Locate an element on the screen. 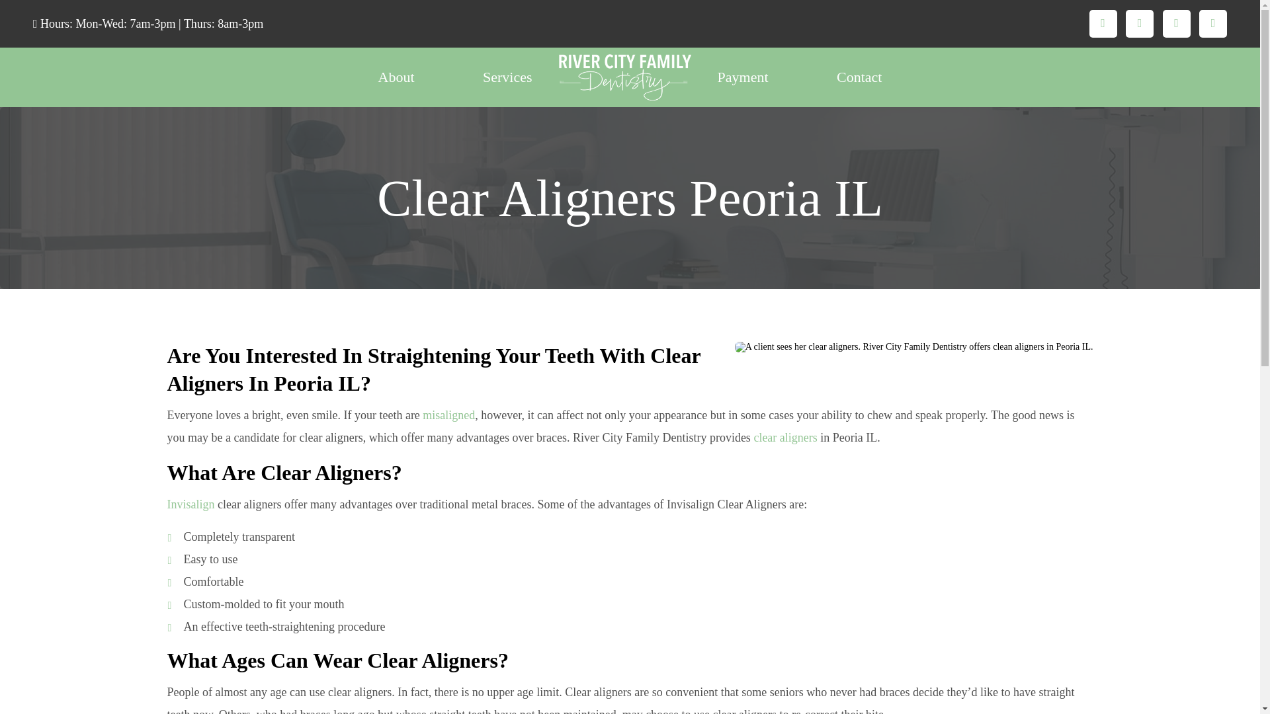 This screenshot has height=714, width=1270. misaligned is located at coordinates (448, 415).